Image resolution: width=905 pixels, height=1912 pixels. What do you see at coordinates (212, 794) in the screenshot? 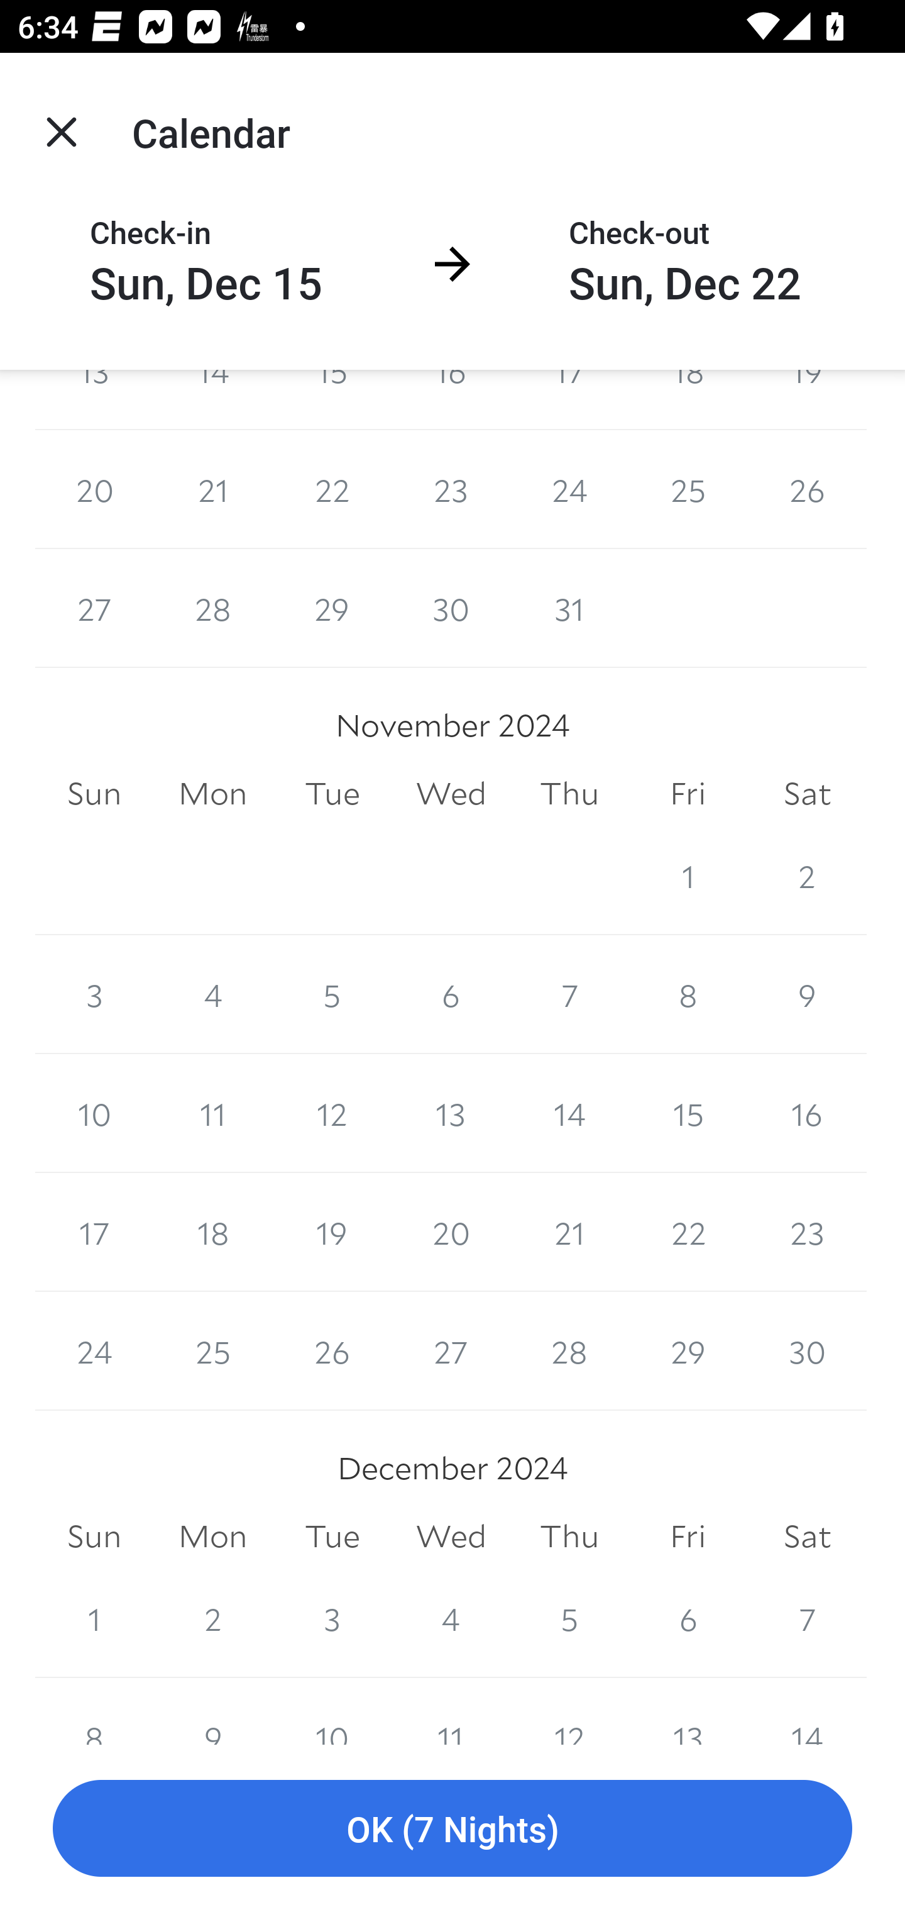
I see `Mon` at bounding box center [212, 794].